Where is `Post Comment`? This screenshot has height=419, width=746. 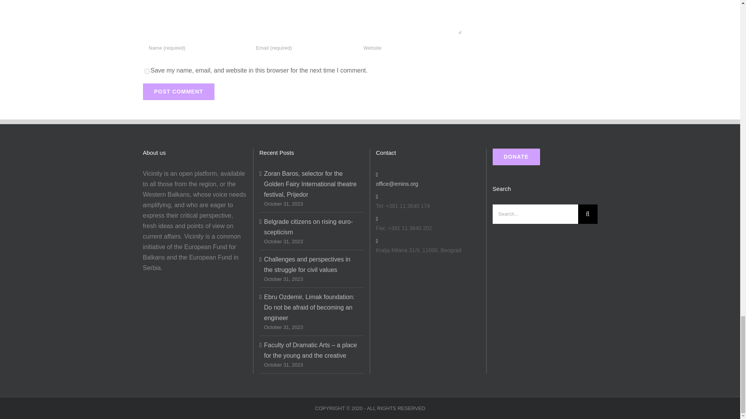 Post Comment is located at coordinates (179, 92).